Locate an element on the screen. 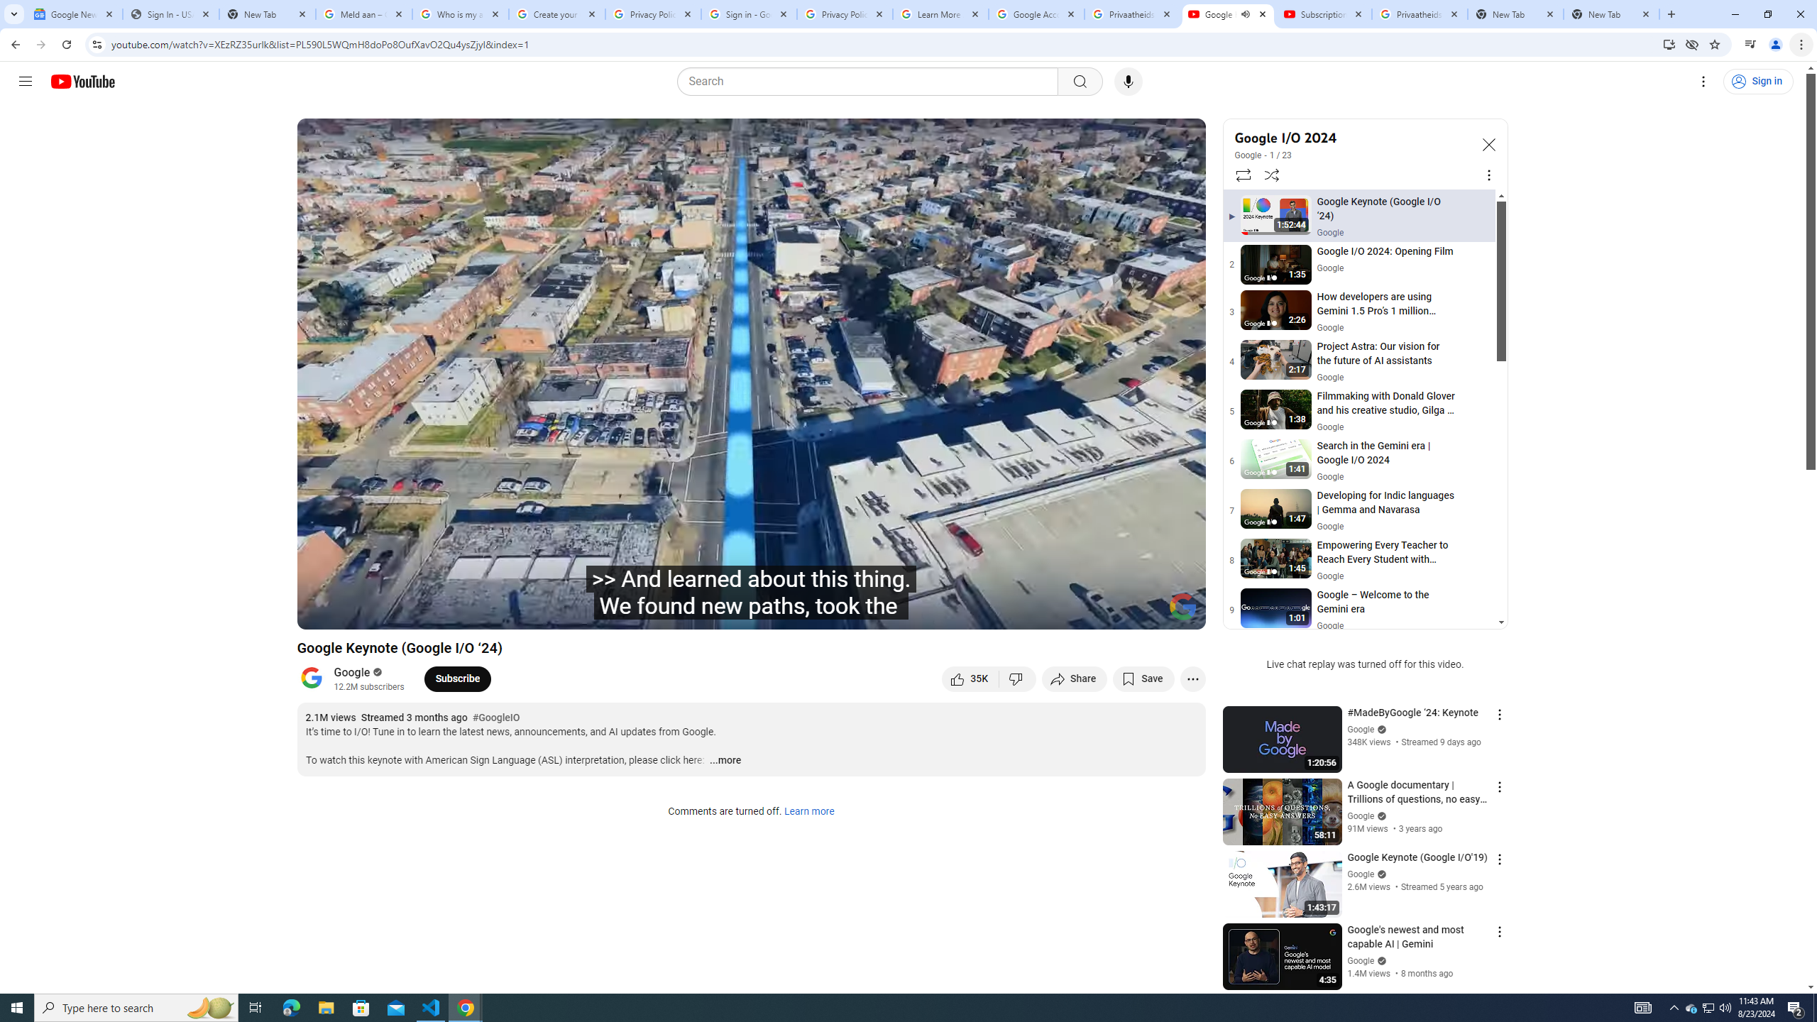 This screenshot has width=1817, height=1022. Sign In - USA TODAY is located at coordinates (170, 14).